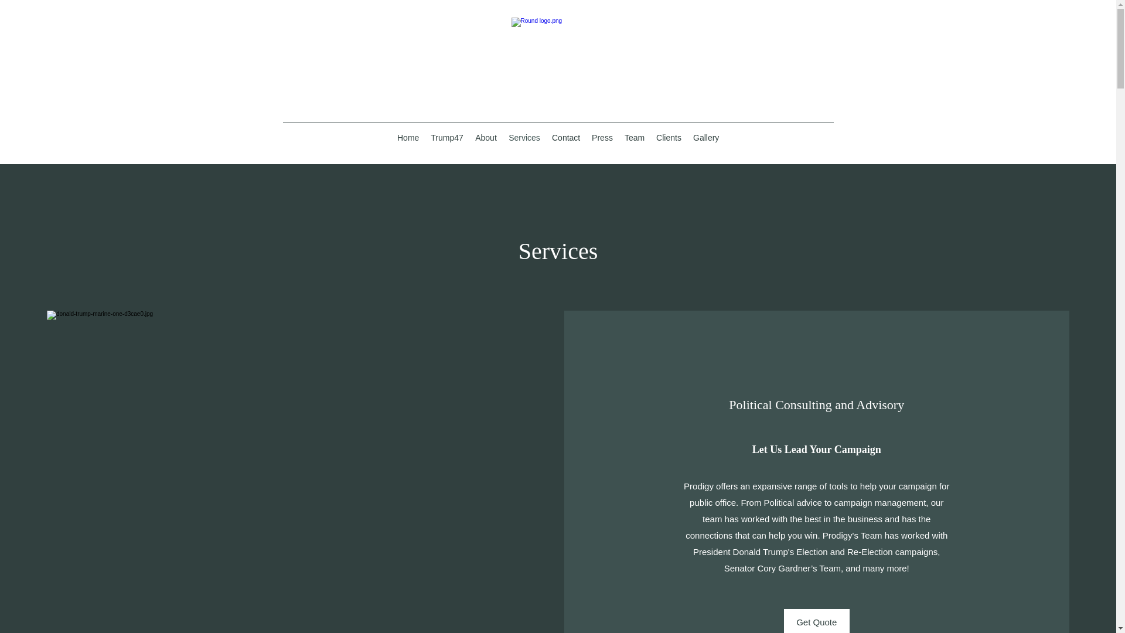 This screenshot has width=1125, height=633. Describe the element at coordinates (408, 137) in the screenshot. I see `Home` at that location.